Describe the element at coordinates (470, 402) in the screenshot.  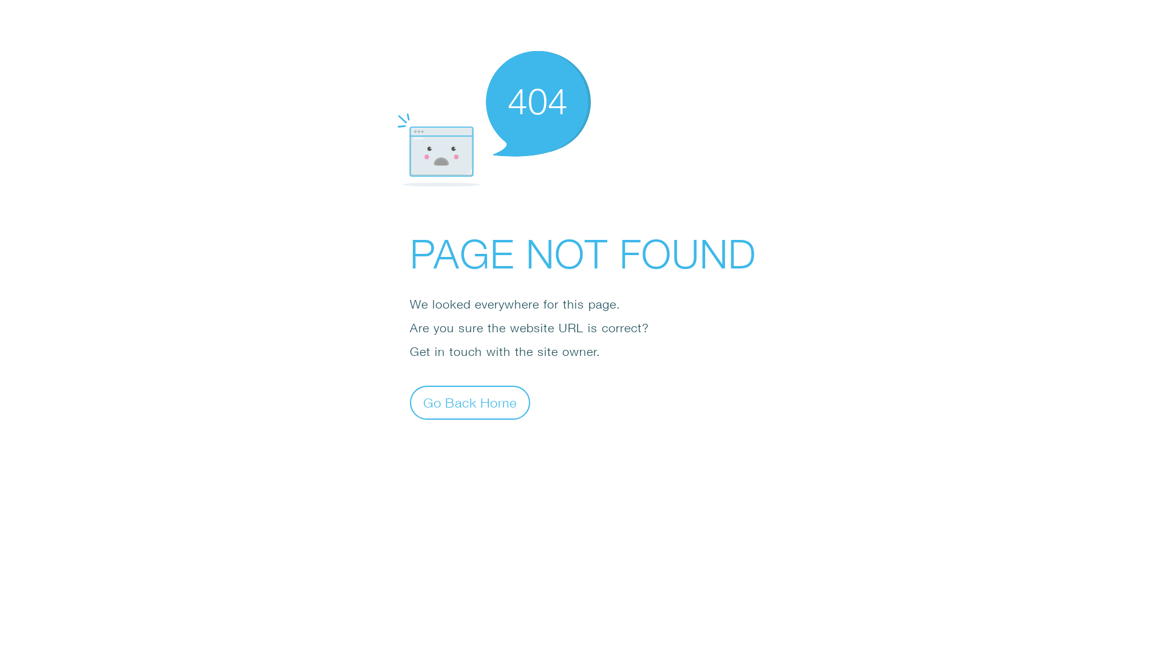
I see `Go Back Home` at that location.